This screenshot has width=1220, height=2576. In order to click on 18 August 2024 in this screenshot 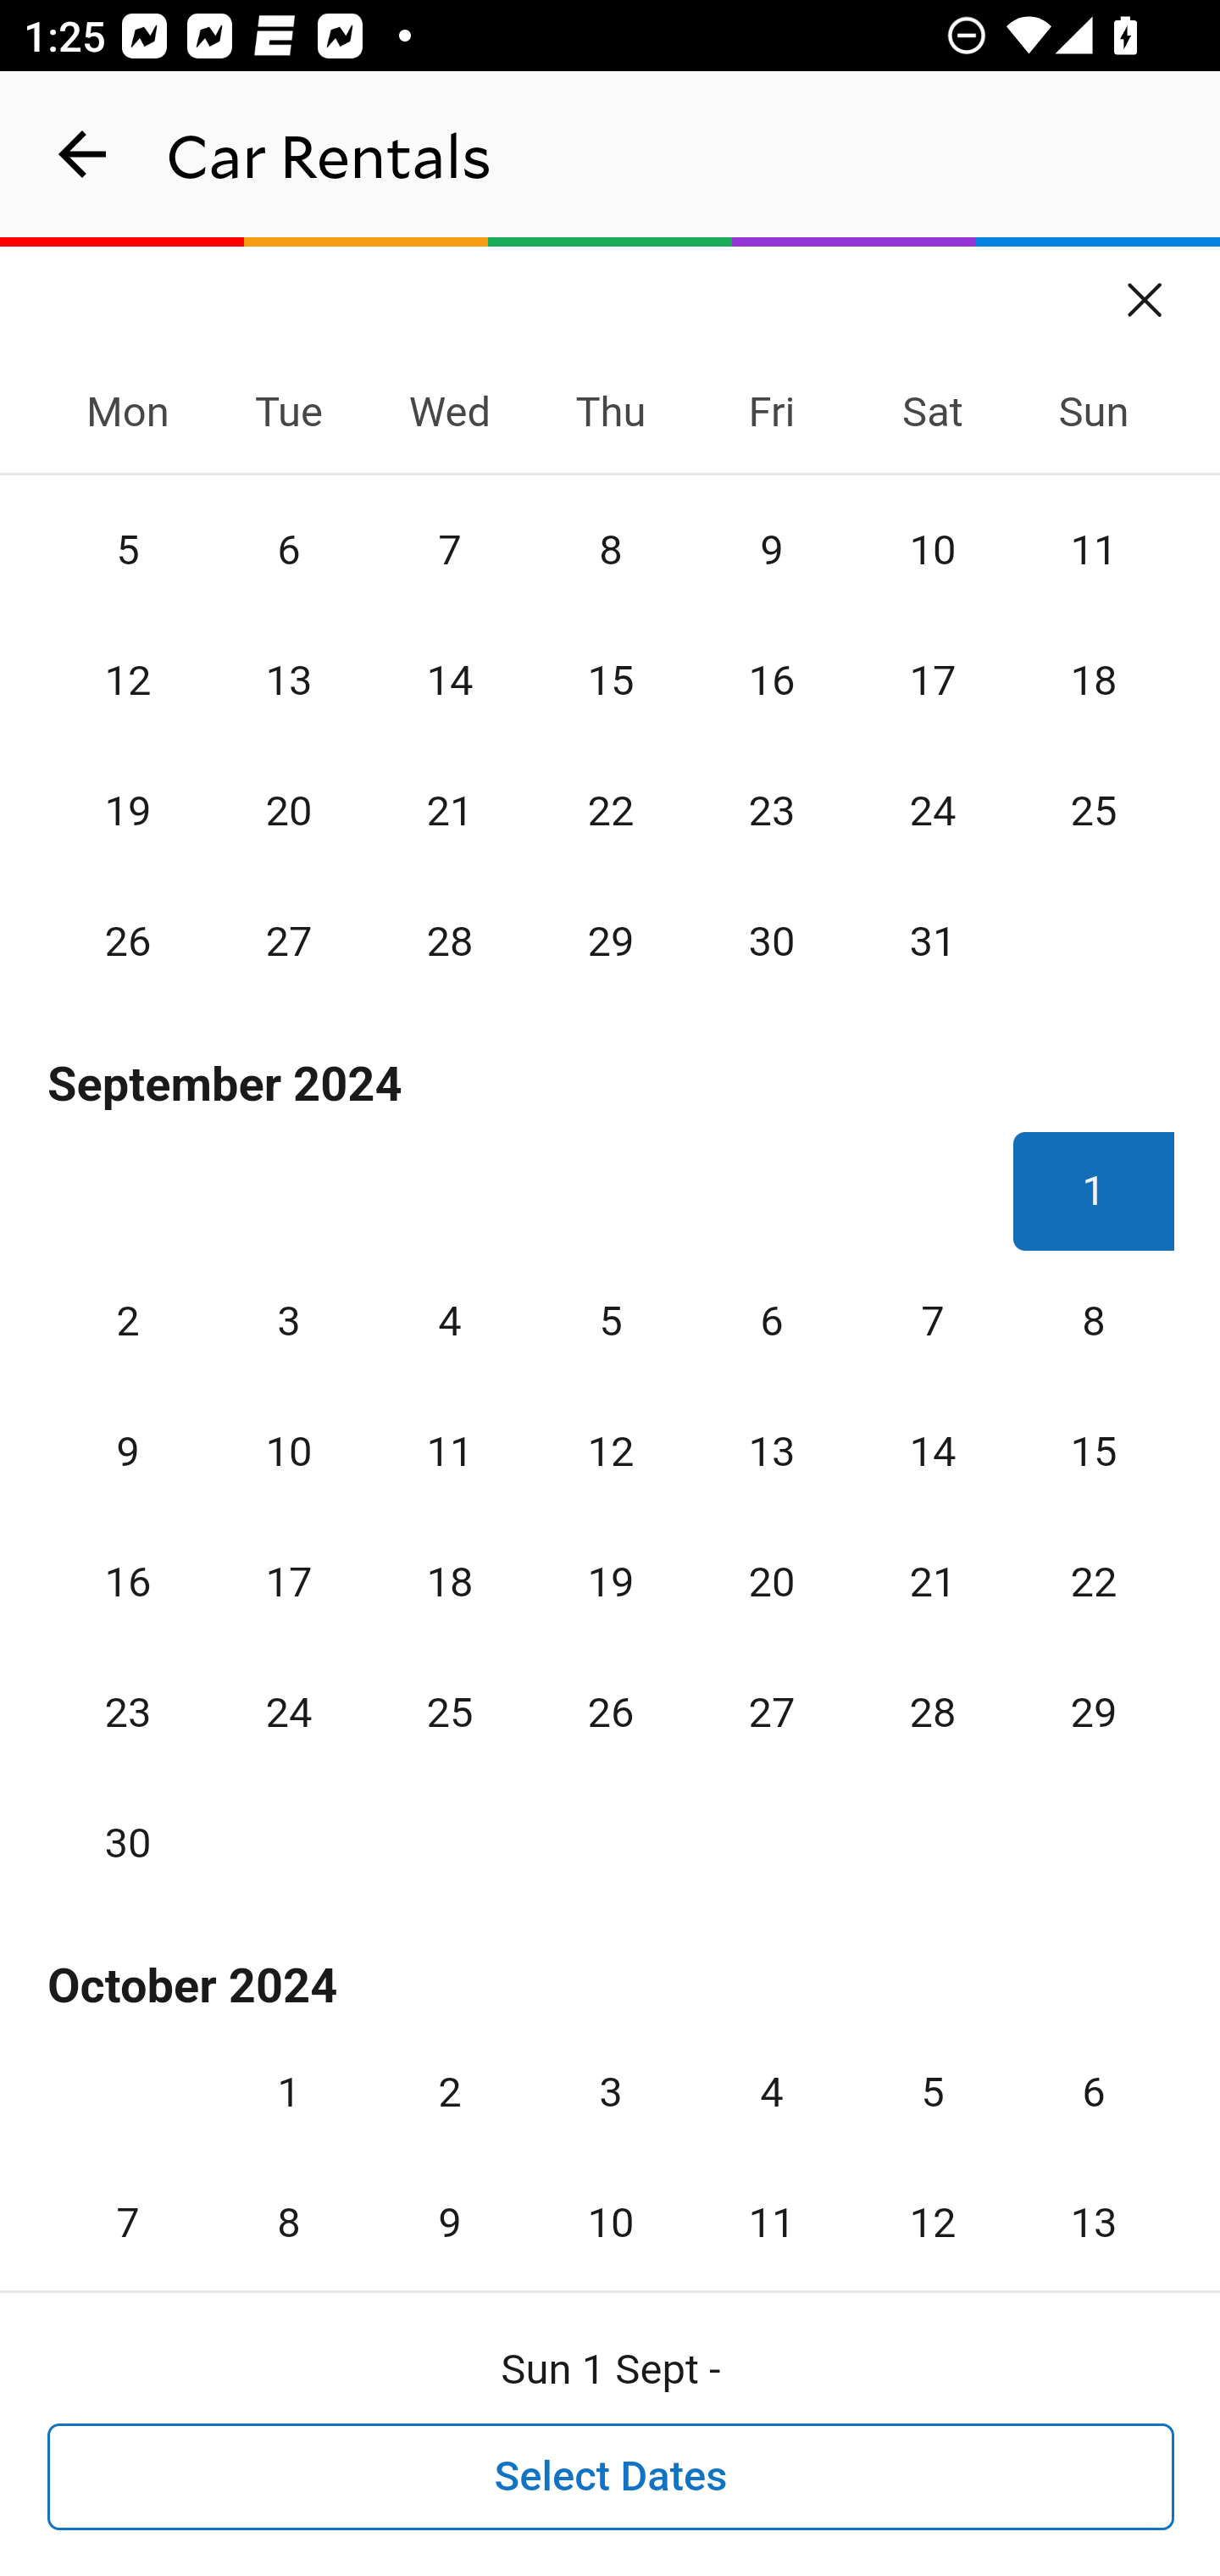, I will do `click(1093, 681)`.